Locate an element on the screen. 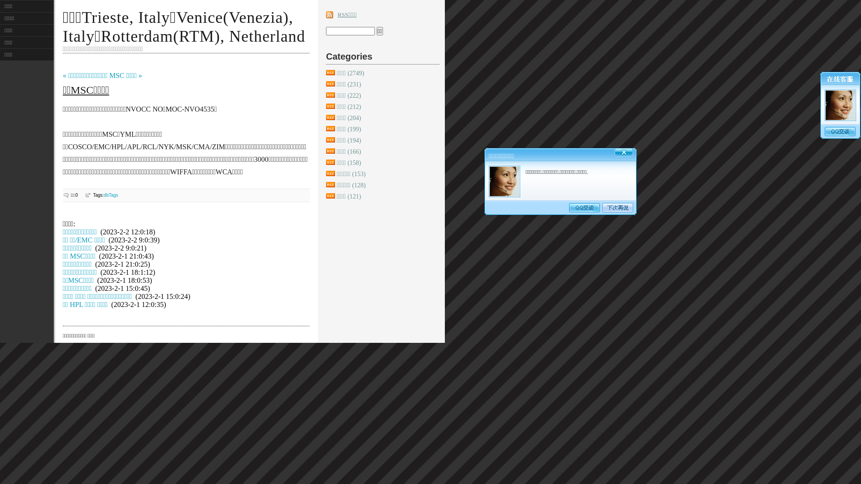 This screenshot has width=861, height=484. rss is located at coordinates (330, 185).